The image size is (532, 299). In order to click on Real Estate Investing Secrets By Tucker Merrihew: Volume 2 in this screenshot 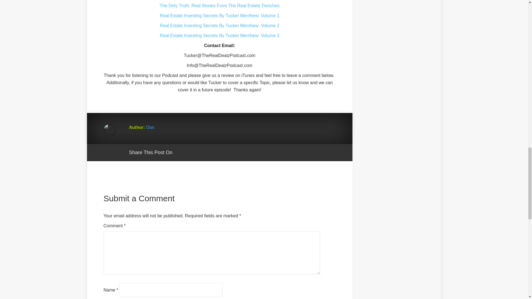, I will do `click(219, 25)`.